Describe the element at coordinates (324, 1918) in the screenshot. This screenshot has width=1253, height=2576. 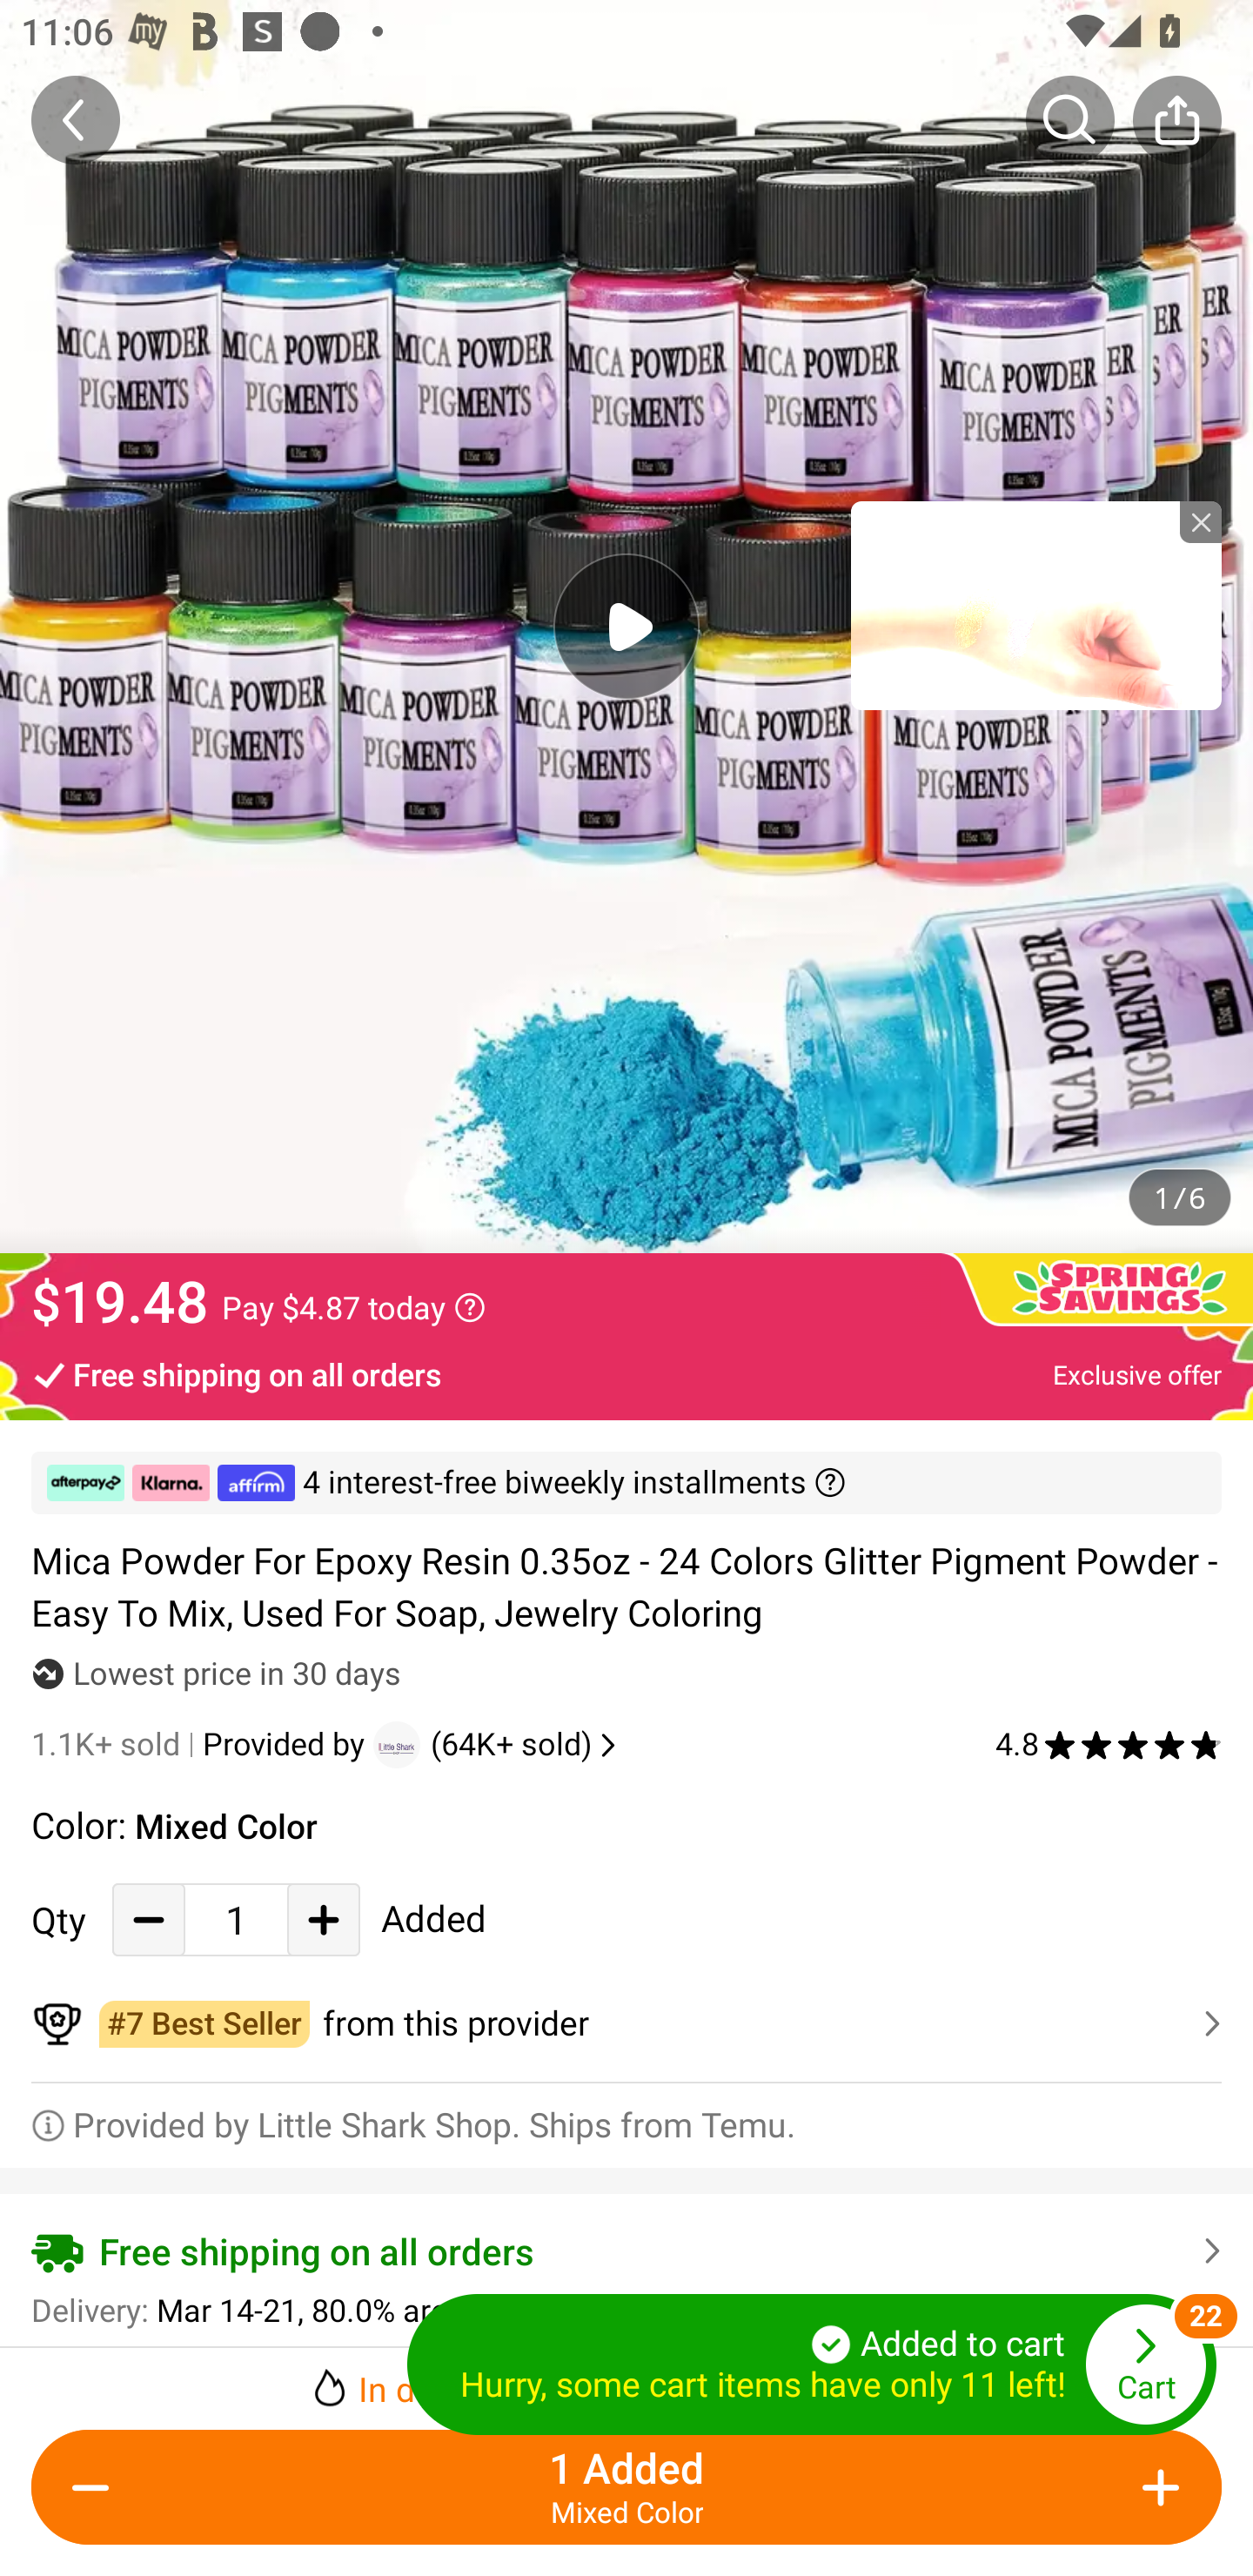
I see `Add Quantity button` at that location.